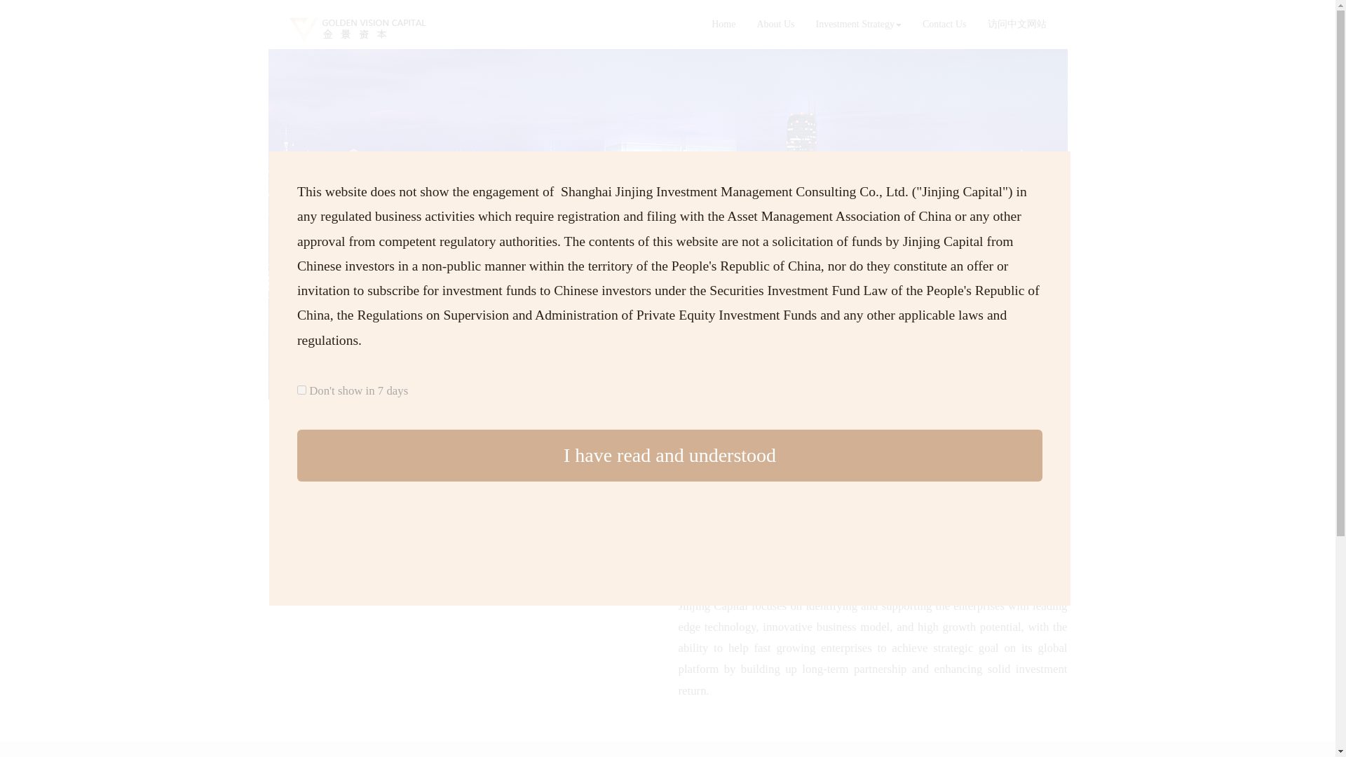 The width and height of the screenshot is (1346, 757). Describe the element at coordinates (357, 29) in the screenshot. I see `Jinjing Capital` at that location.